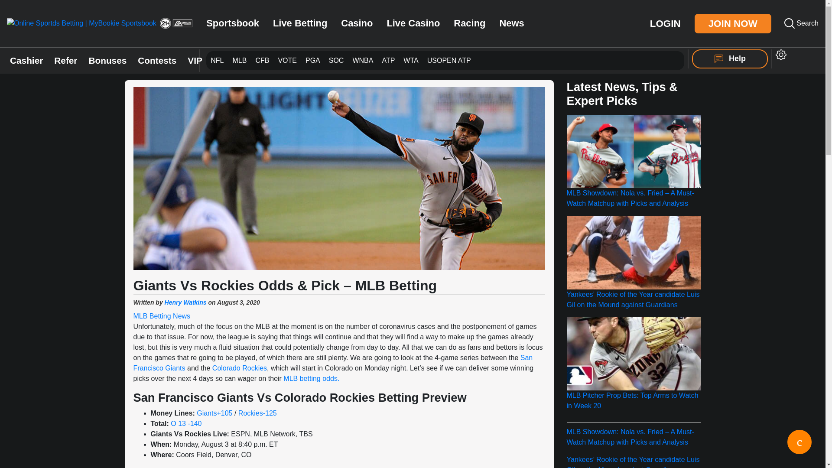  I want to click on SOC, so click(336, 60).